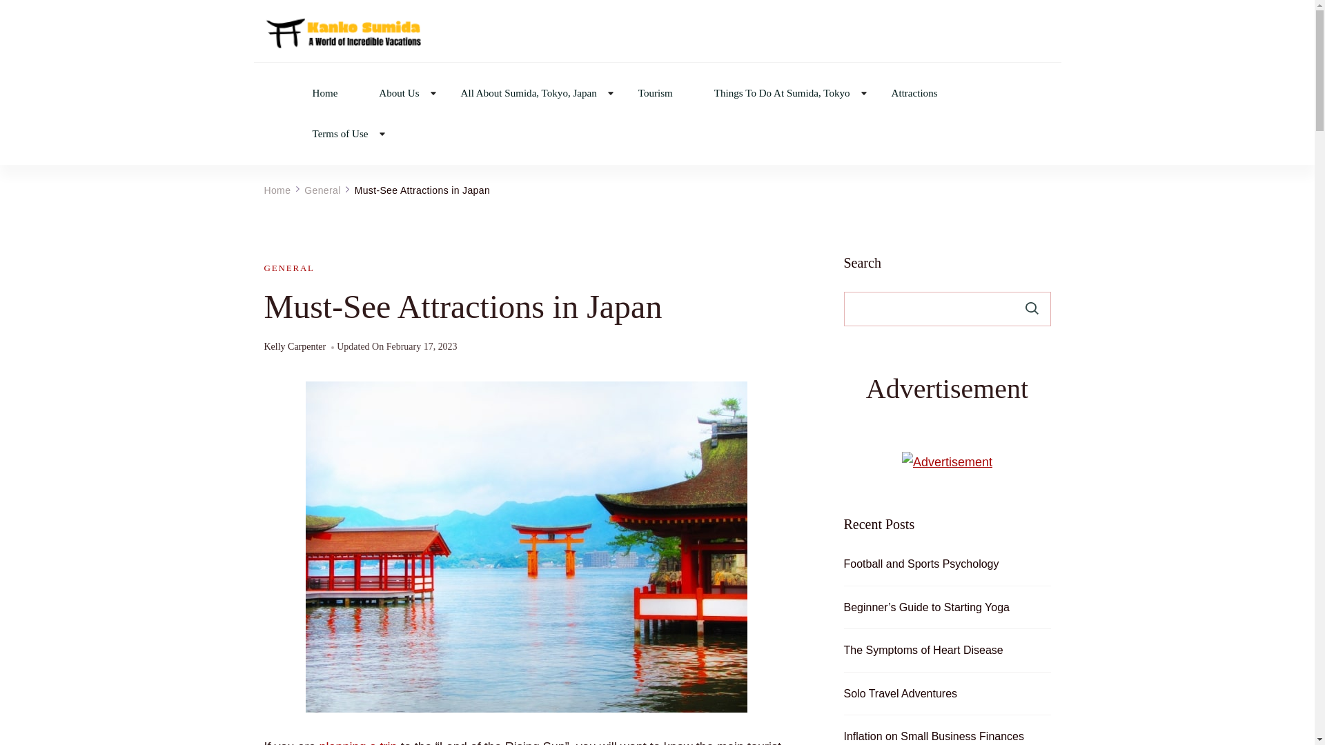  What do you see at coordinates (782, 93) in the screenshot?
I see `Things To Do At Sumida, Tokyo` at bounding box center [782, 93].